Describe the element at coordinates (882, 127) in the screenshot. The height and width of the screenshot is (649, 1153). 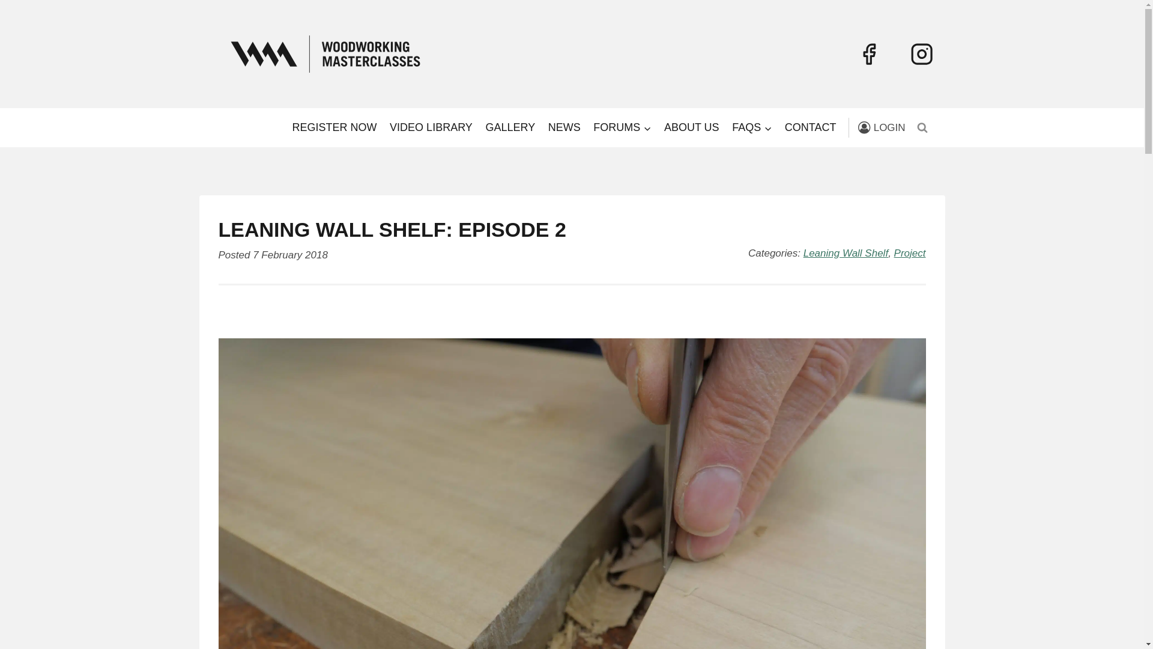
I see `LOGIN` at that location.